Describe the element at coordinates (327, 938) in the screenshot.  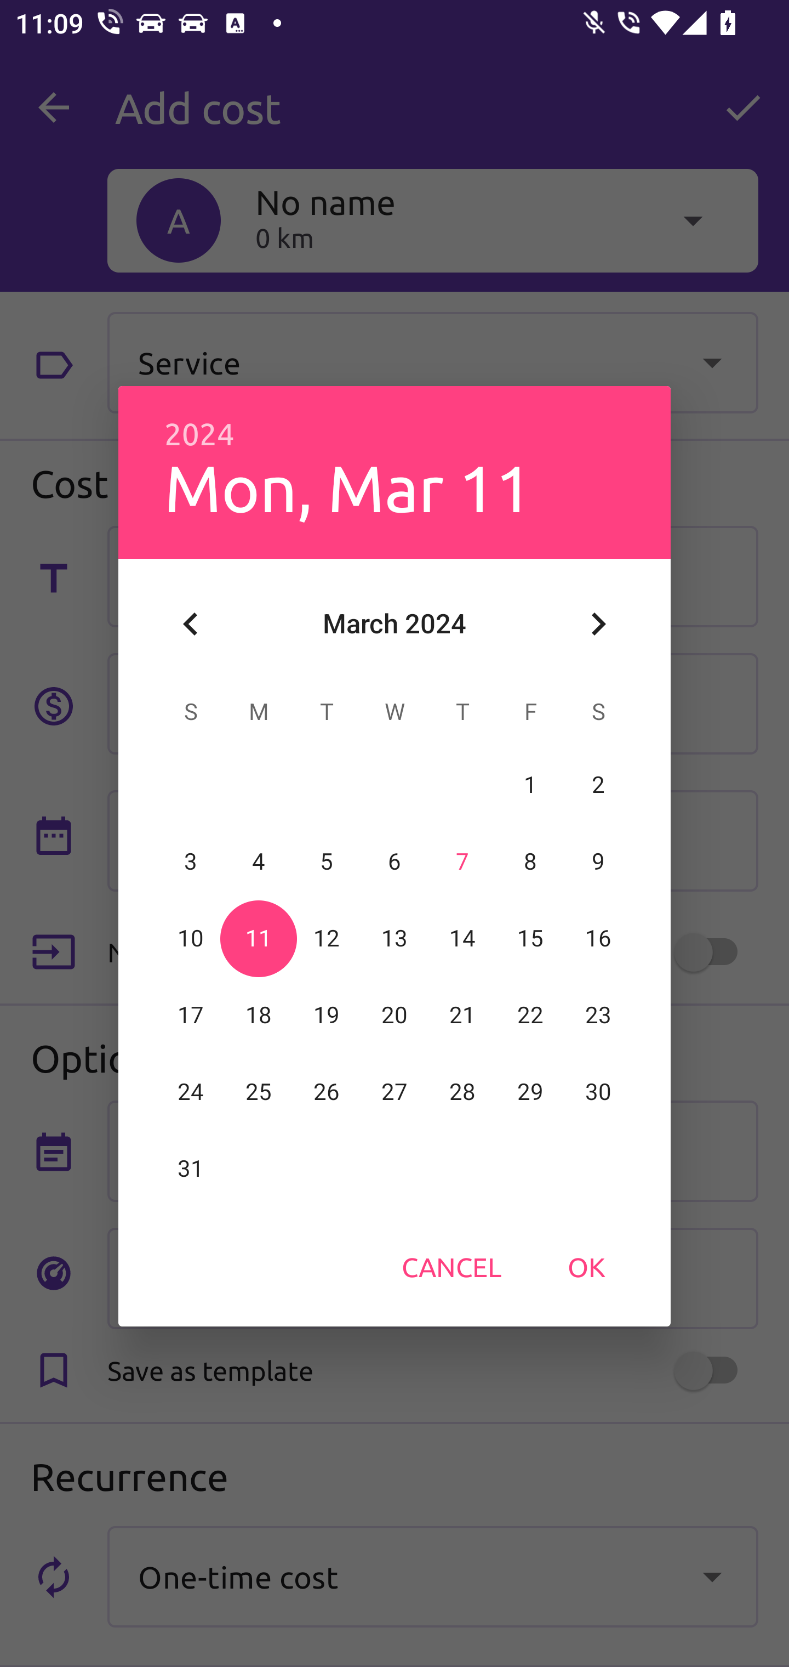
I see `12 12 March 2024` at that location.